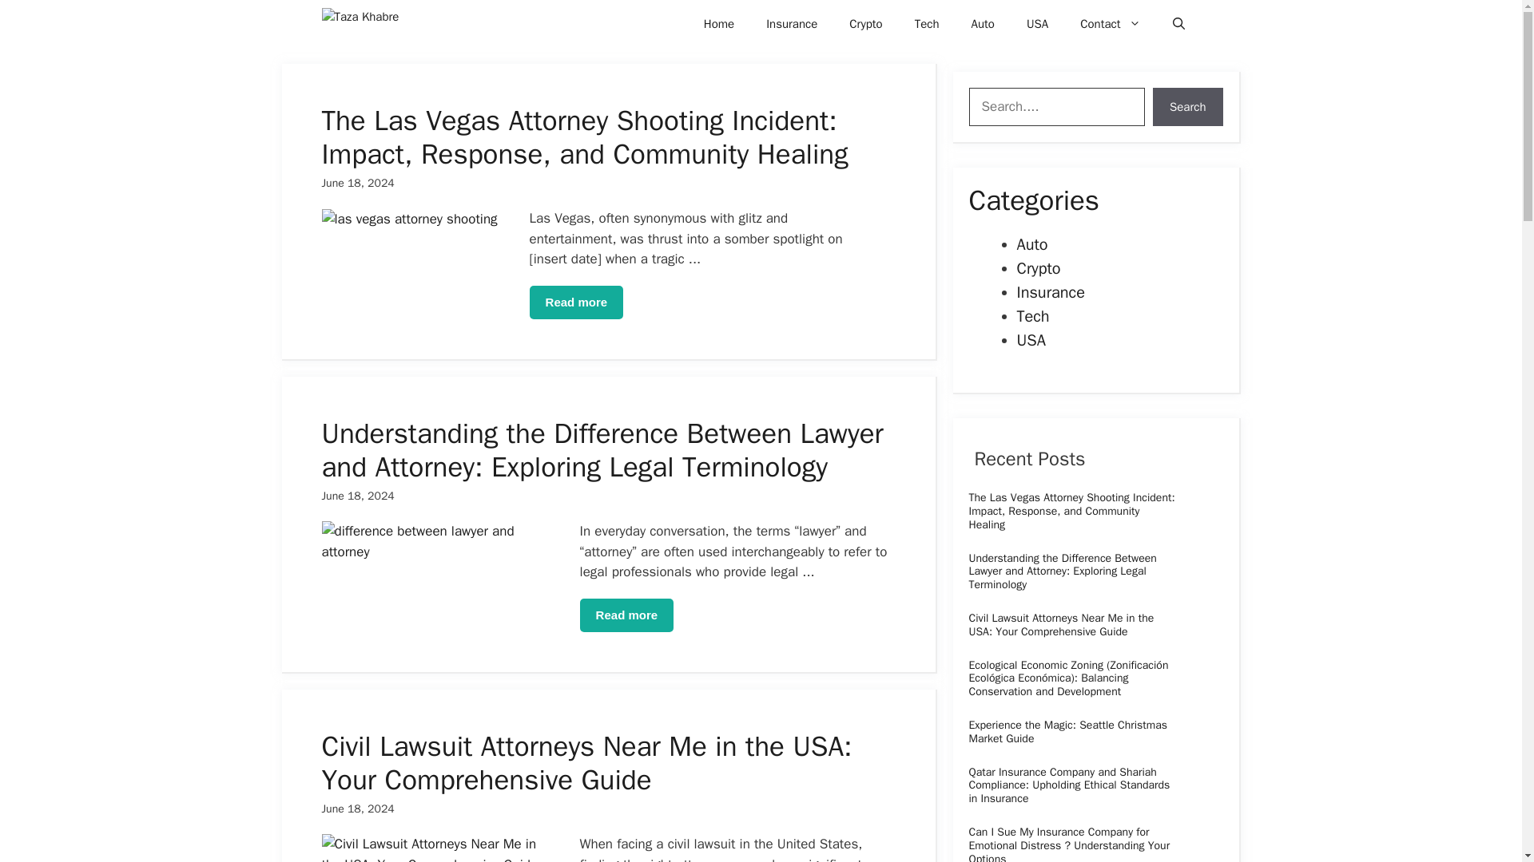  What do you see at coordinates (368, 24) in the screenshot?
I see `Taza Khabre` at bounding box center [368, 24].